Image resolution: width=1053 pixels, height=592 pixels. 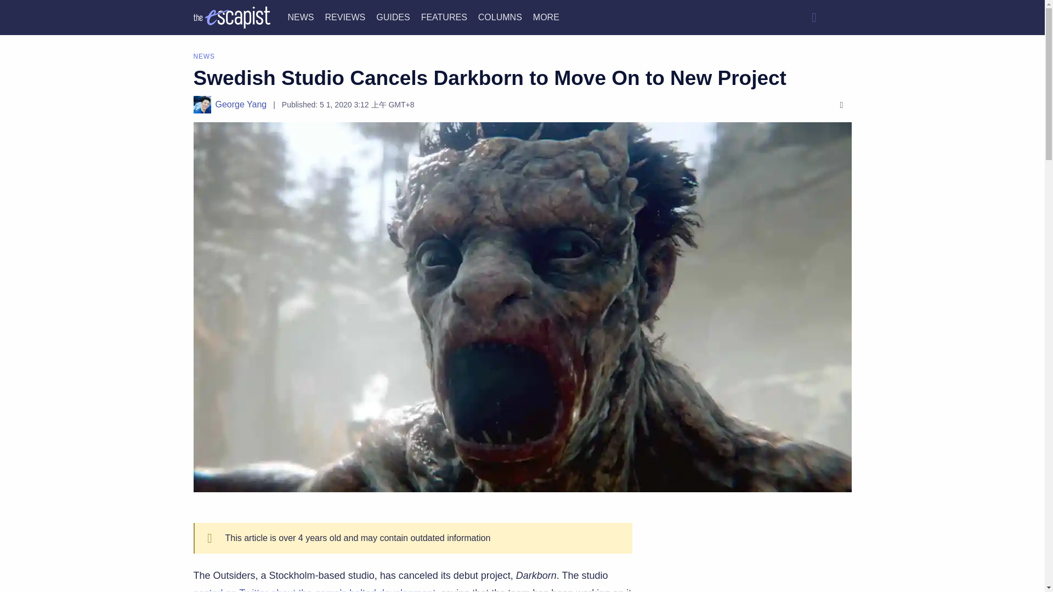 What do you see at coordinates (813, 17) in the screenshot?
I see `Search` at bounding box center [813, 17].